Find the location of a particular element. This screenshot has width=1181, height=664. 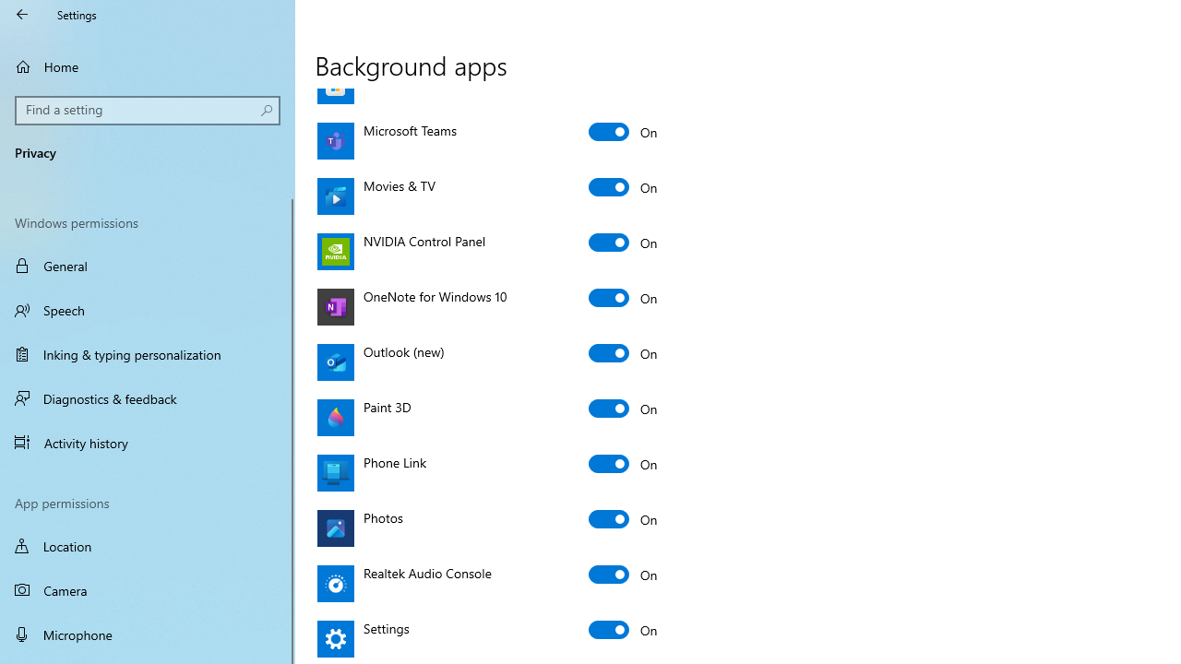

Phone Link is located at coordinates (624, 463).